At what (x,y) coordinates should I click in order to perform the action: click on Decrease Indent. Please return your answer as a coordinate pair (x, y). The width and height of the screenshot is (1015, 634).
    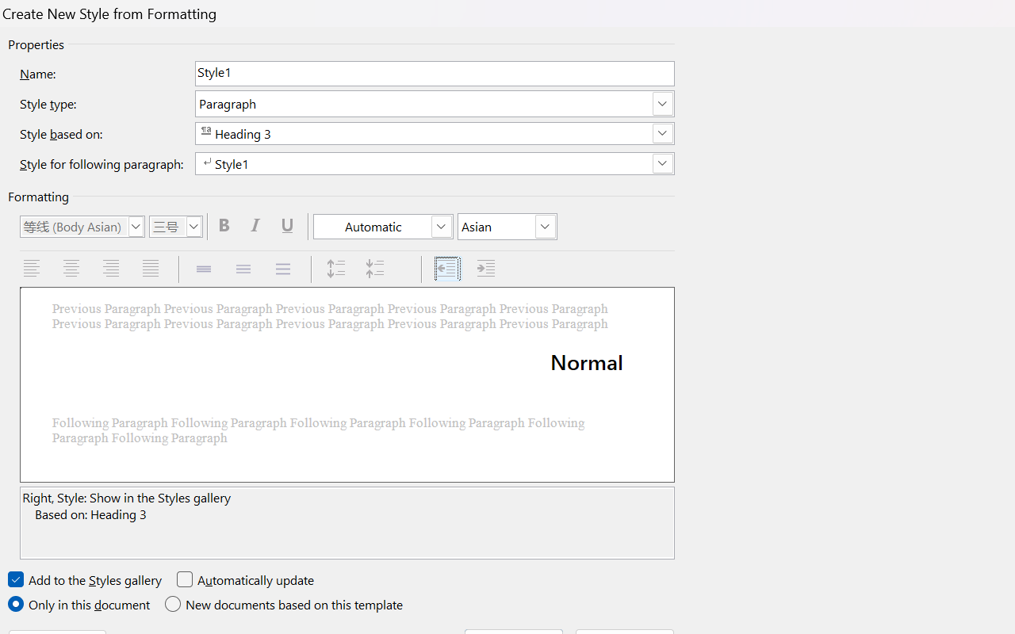
    Looking at the image, I should click on (447, 269).